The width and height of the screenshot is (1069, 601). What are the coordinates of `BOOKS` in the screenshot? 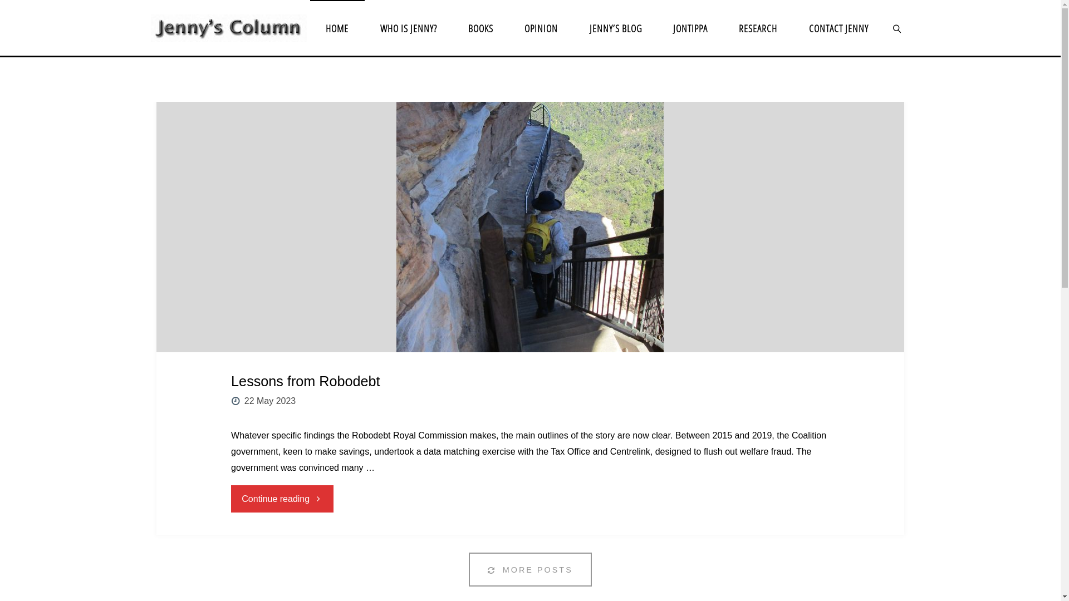 It's located at (481, 28).